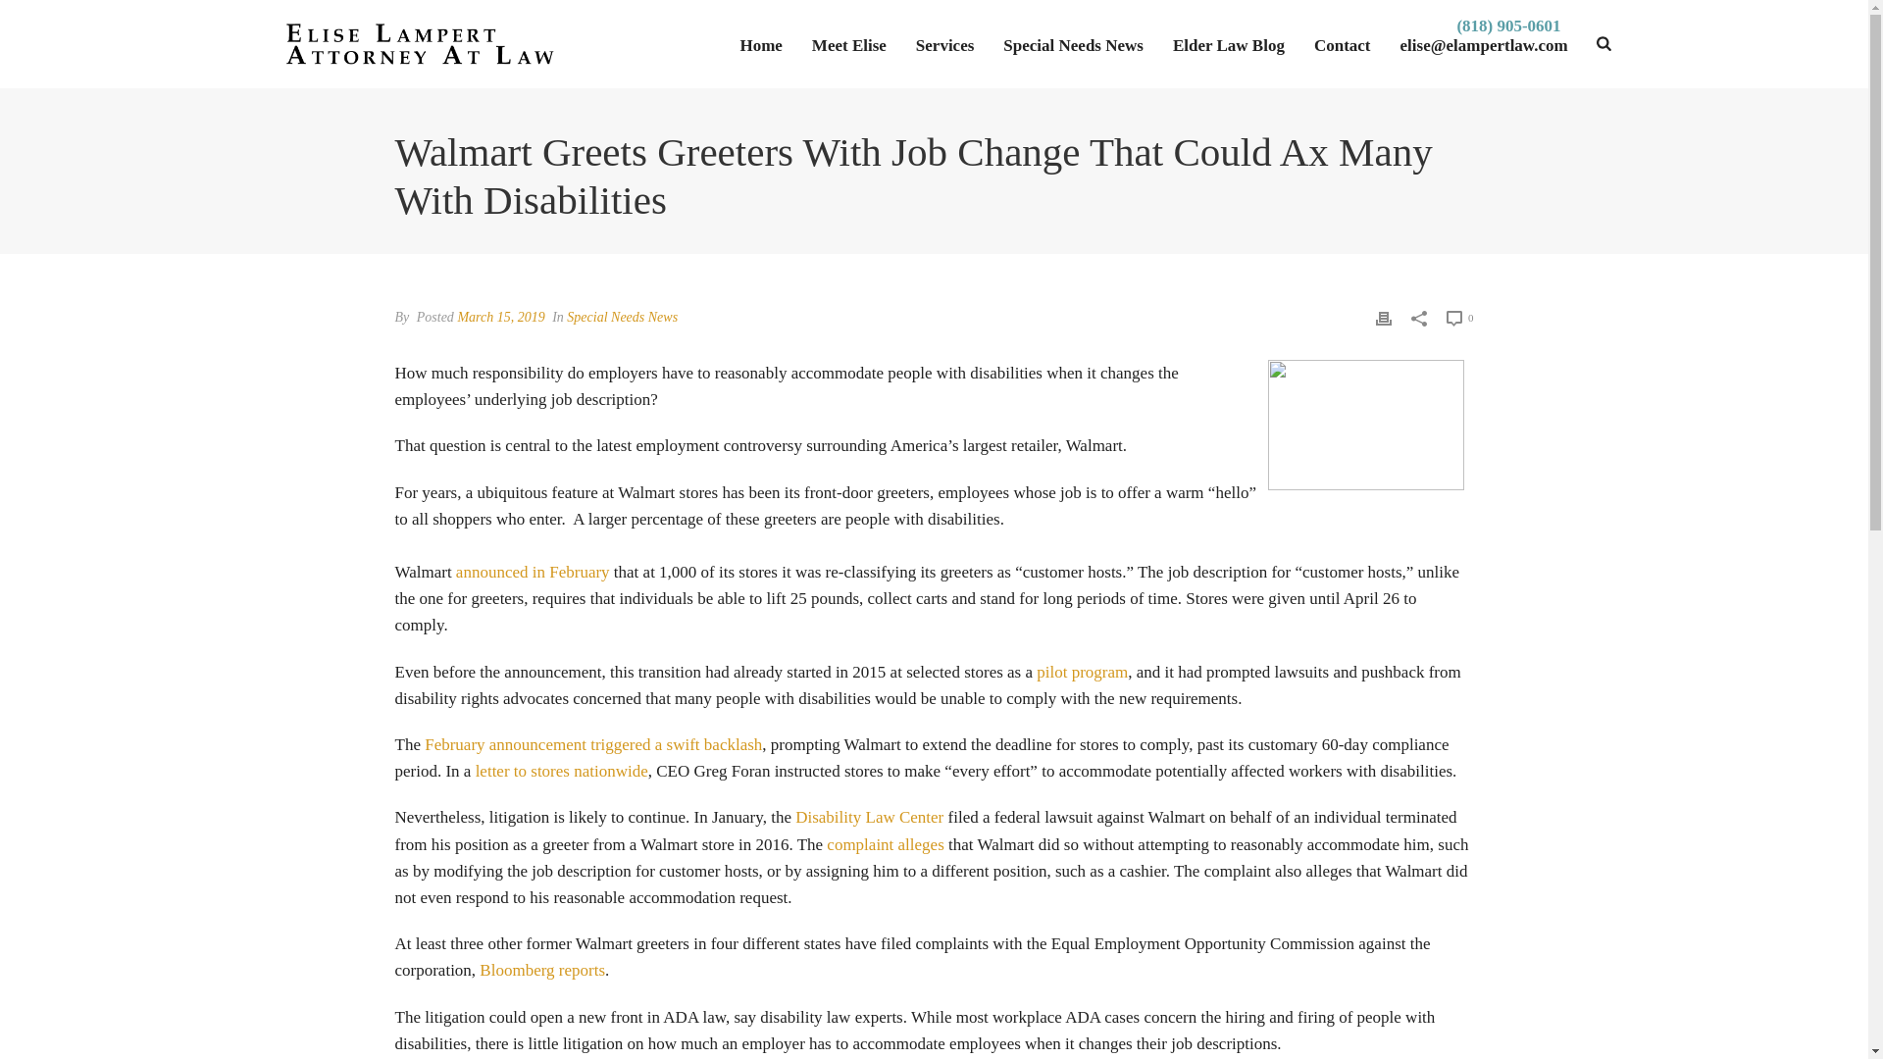 The width and height of the screenshot is (1883, 1059). Describe the element at coordinates (1073, 43) in the screenshot. I see `Special Needs News` at that location.